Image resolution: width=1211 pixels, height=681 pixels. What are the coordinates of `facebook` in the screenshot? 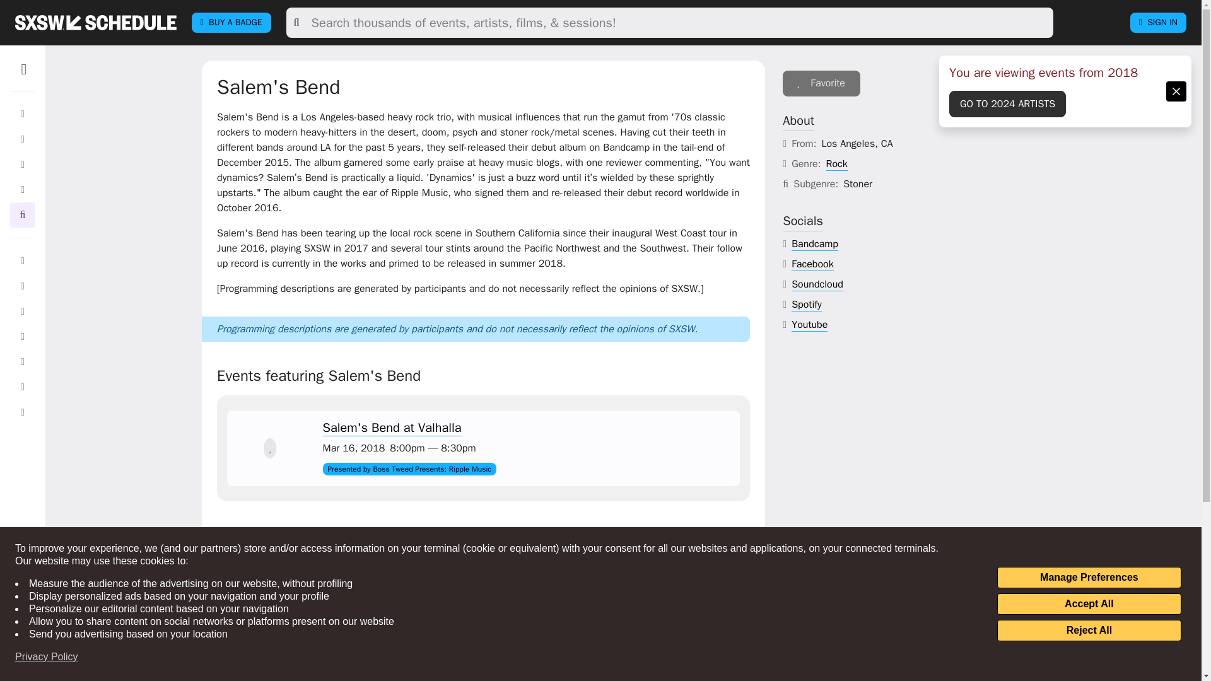 It's located at (812, 264).